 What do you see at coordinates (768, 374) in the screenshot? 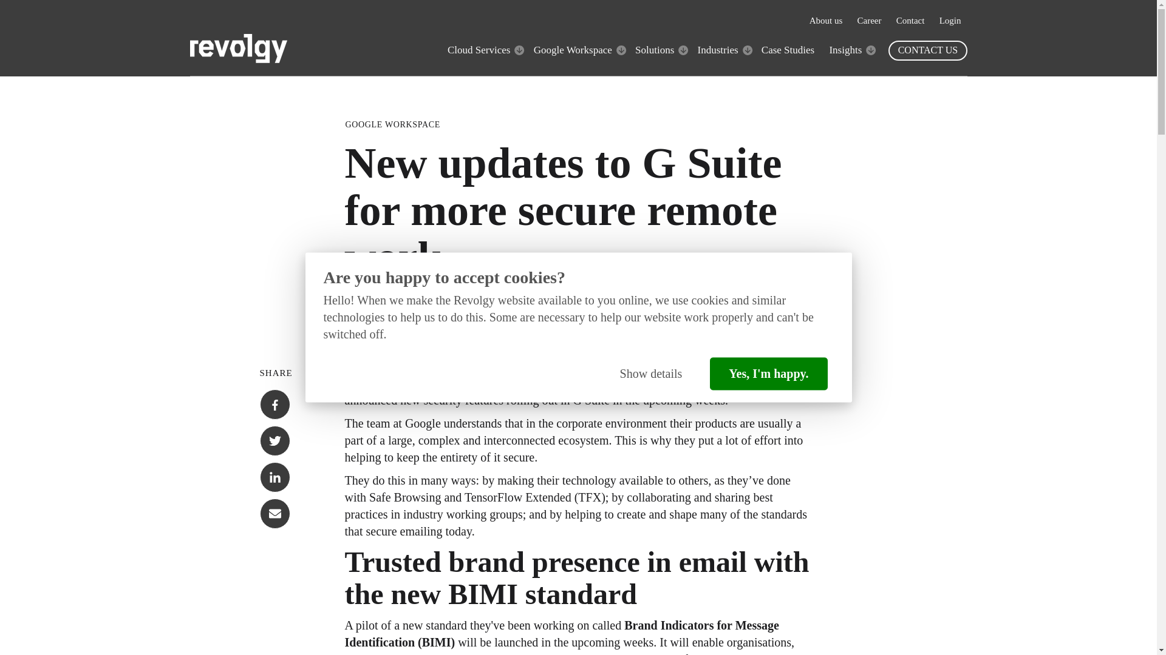
I see `Yes, I'm happy.` at bounding box center [768, 374].